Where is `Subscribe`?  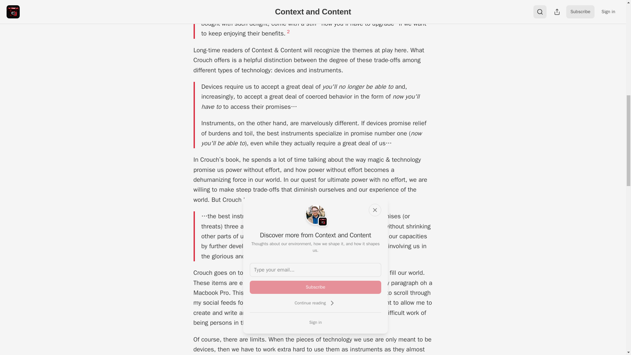 Subscribe is located at coordinates (315, 287).